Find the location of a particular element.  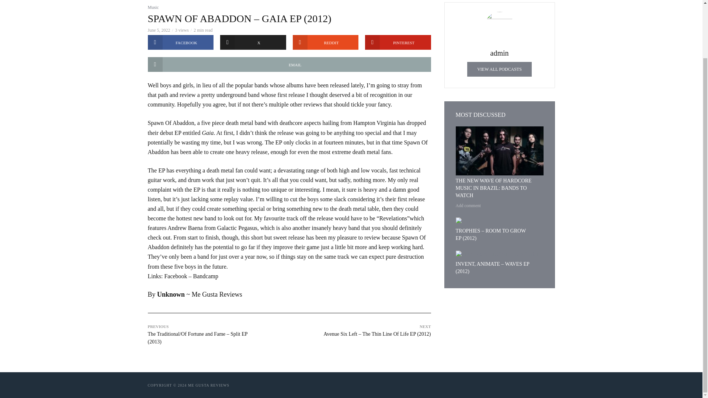

FACEBOOK is located at coordinates (180, 42).